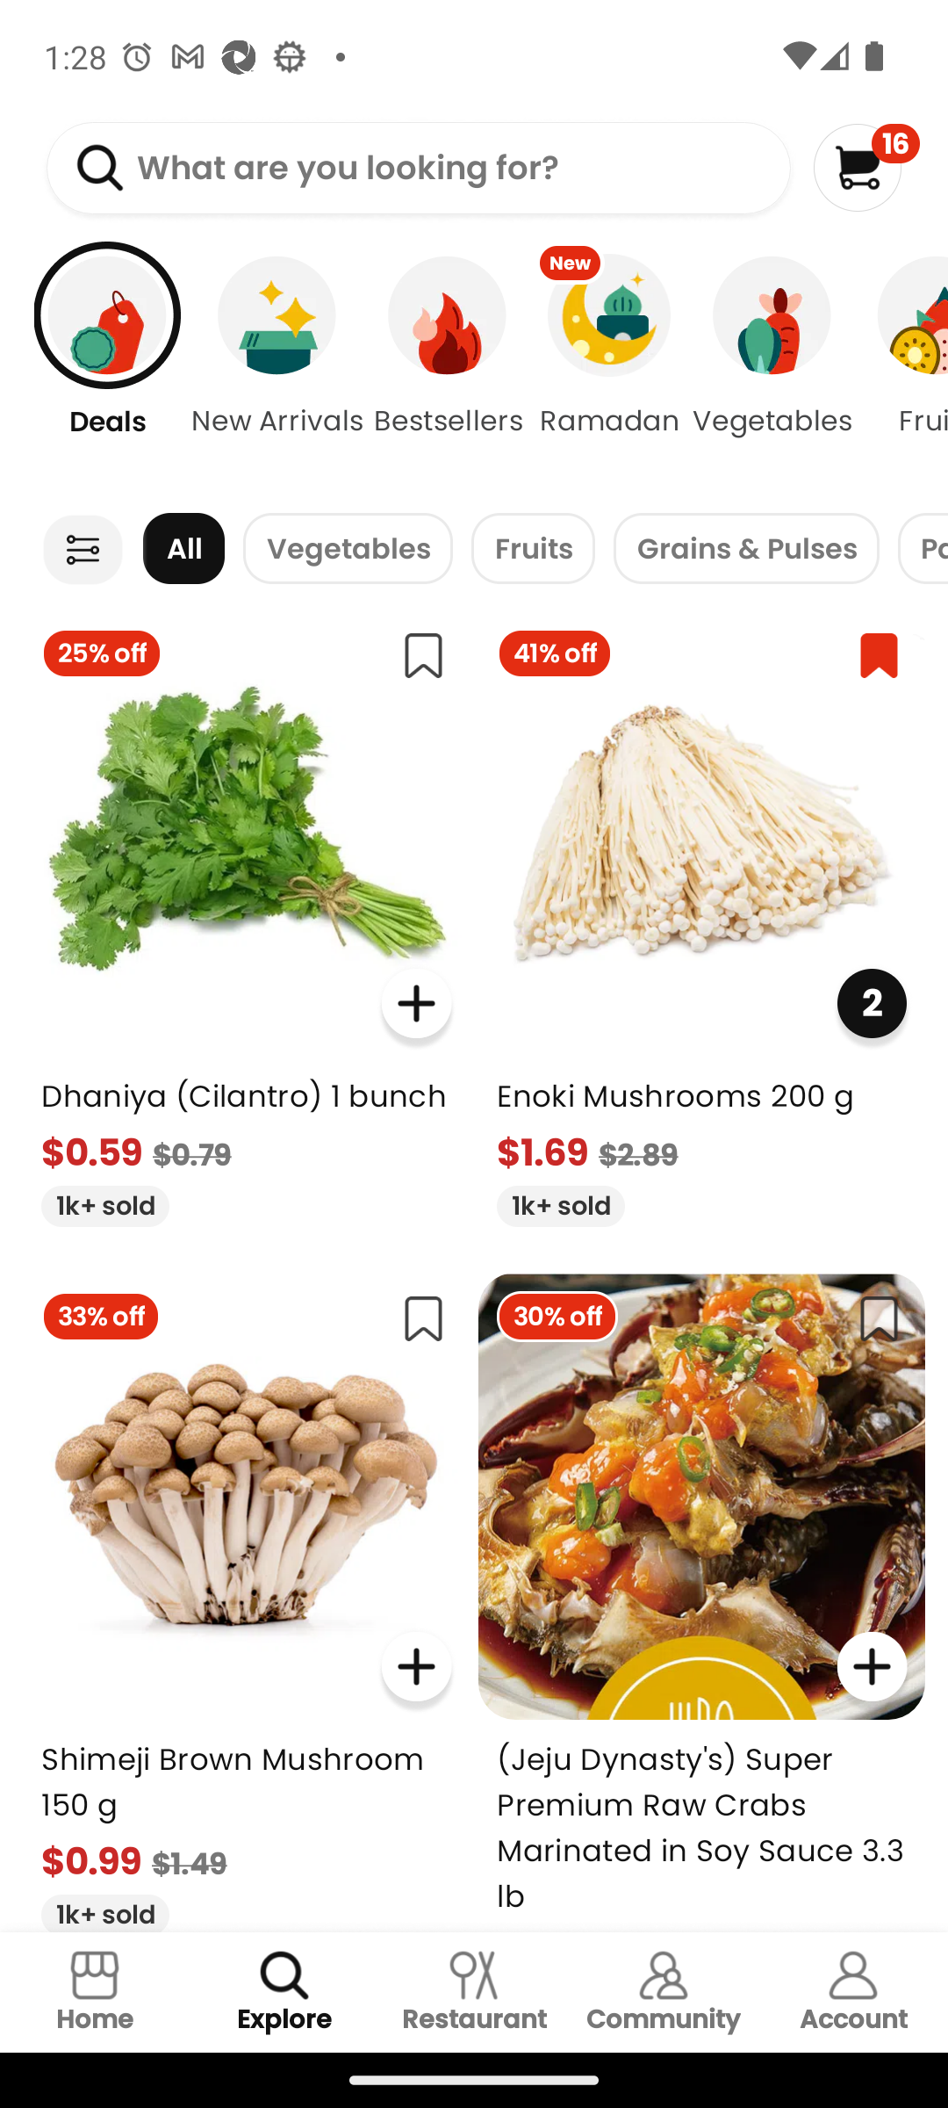 This screenshot has height=2108, width=948. I want to click on Restaurant, so click(474, 1992).